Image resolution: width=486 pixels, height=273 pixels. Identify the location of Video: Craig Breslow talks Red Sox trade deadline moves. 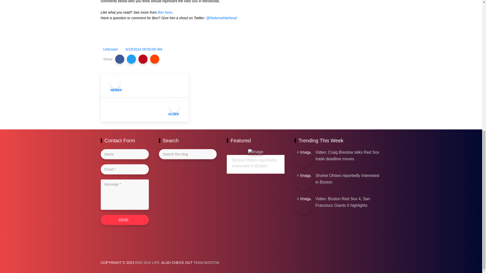
(347, 156).